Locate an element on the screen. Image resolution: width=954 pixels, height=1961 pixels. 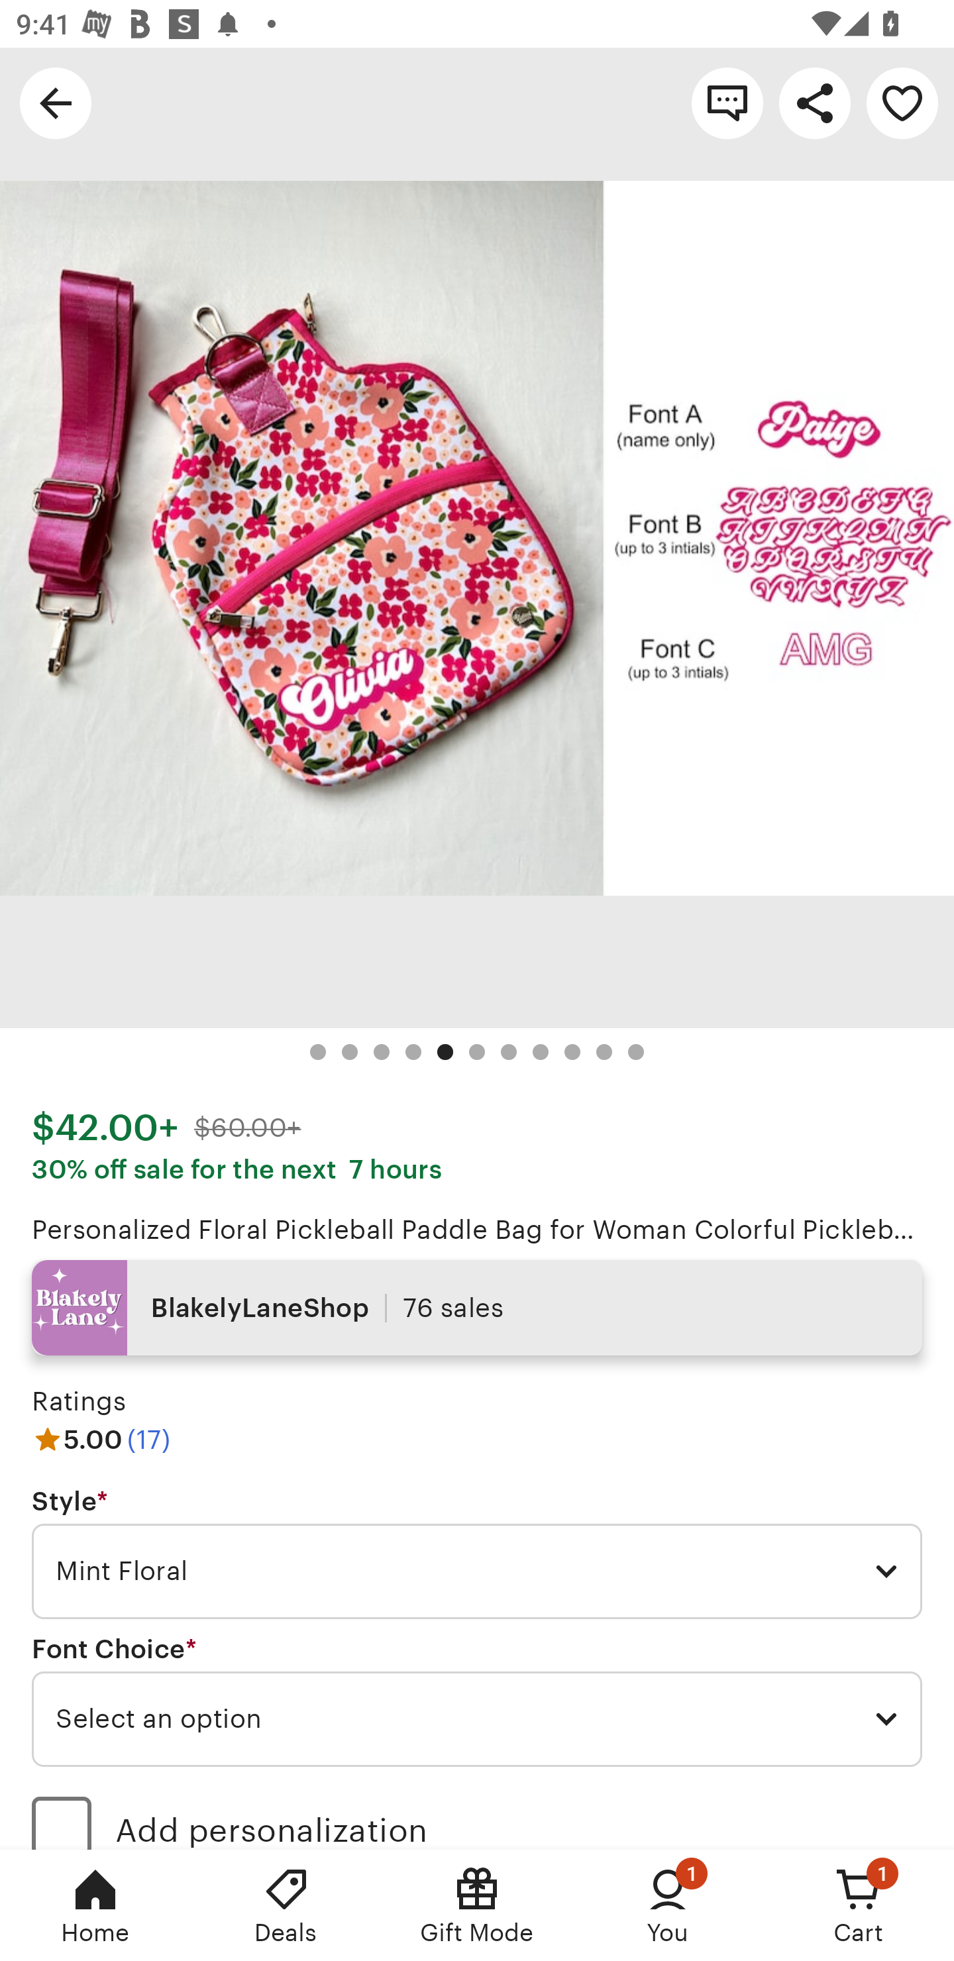
Cart, 1 new notification Cart is located at coordinates (859, 1905).